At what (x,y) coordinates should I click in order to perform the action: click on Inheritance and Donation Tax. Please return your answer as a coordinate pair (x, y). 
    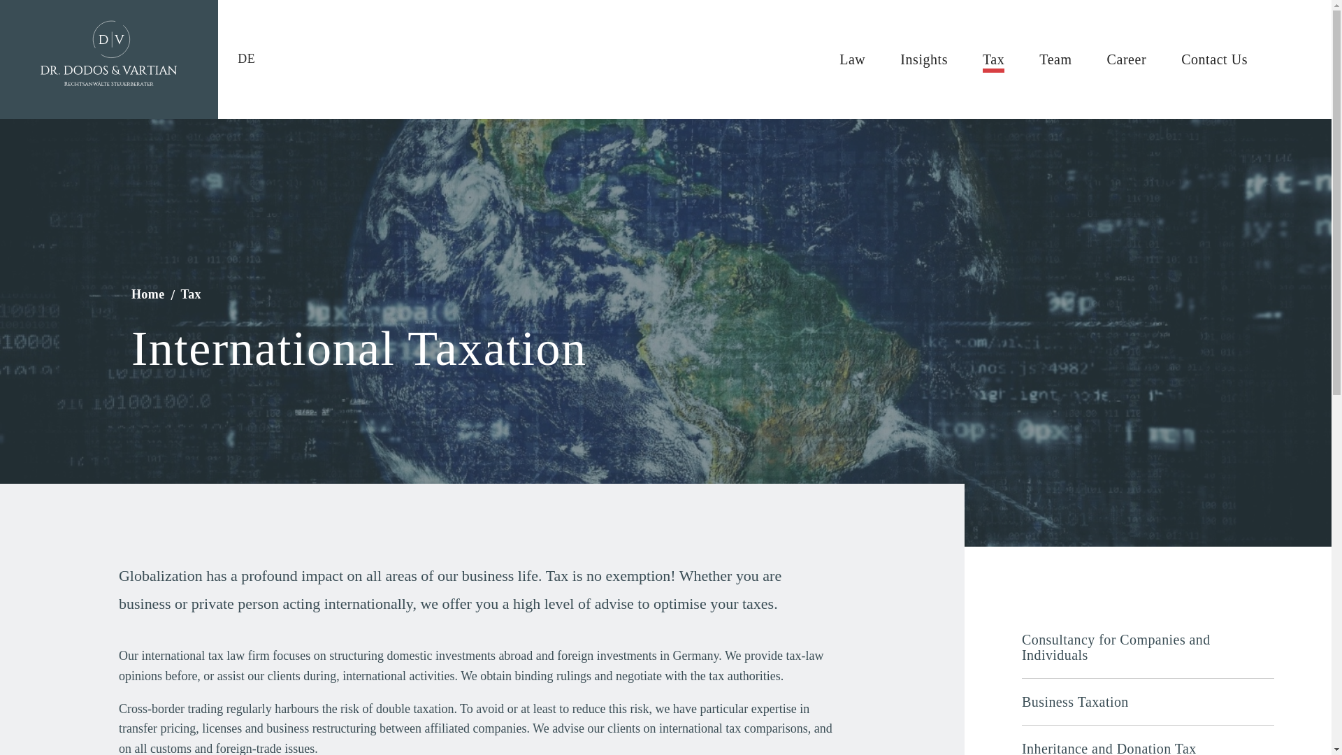
    Looking at the image, I should click on (1148, 748).